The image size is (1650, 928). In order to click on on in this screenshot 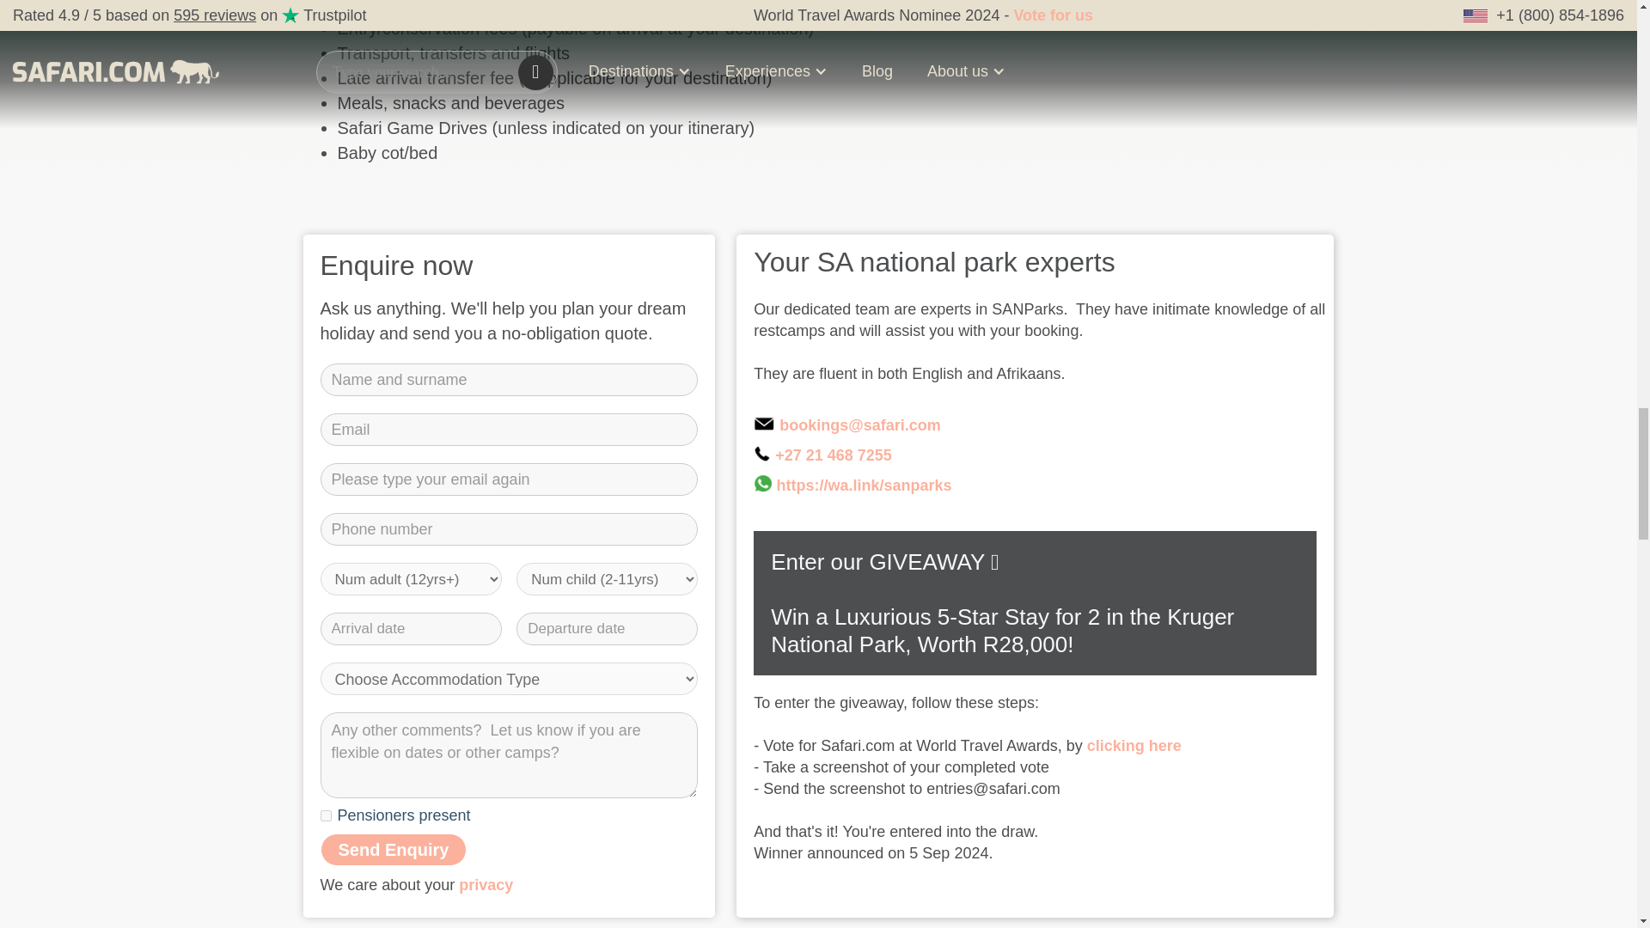, I will do `click(325, 815)`.